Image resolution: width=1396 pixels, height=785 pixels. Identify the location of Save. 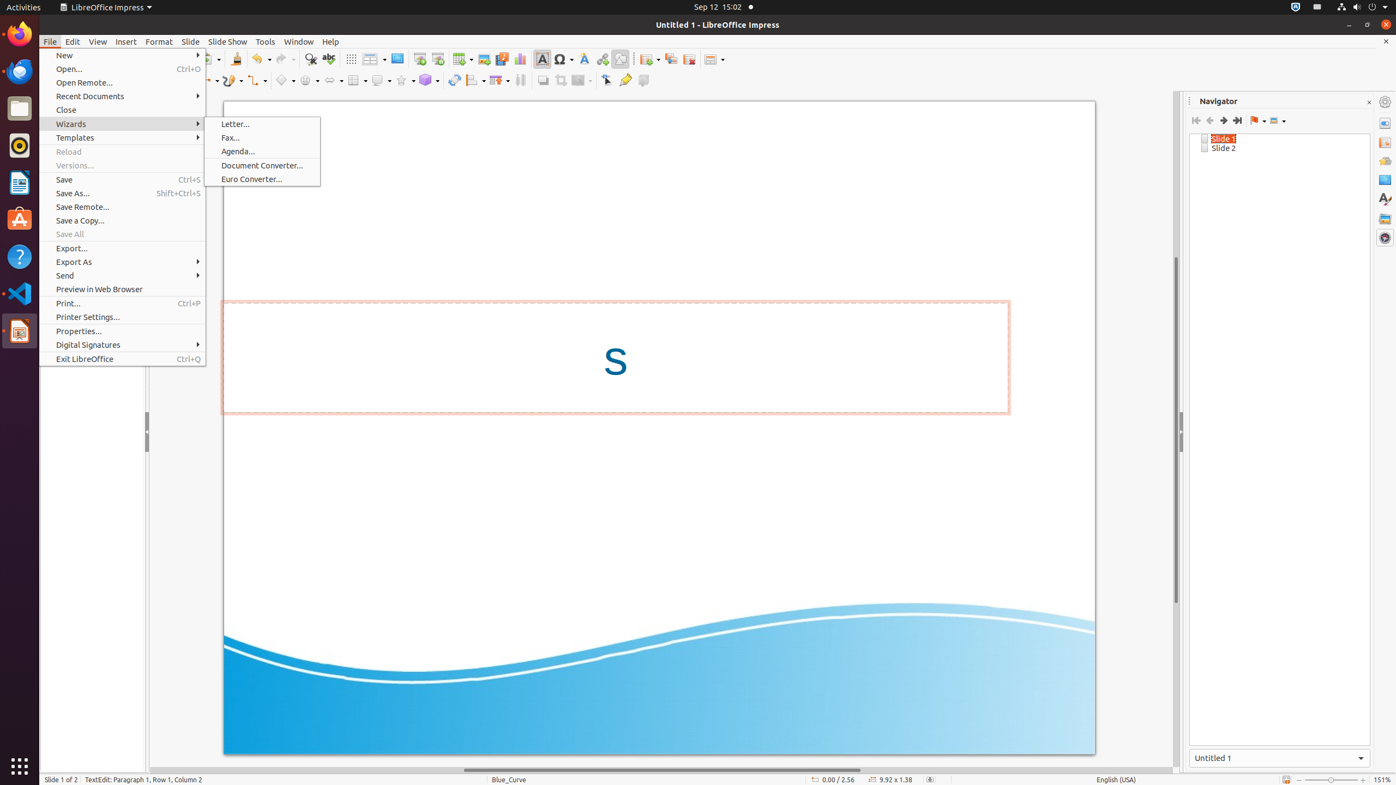
(122, 180).